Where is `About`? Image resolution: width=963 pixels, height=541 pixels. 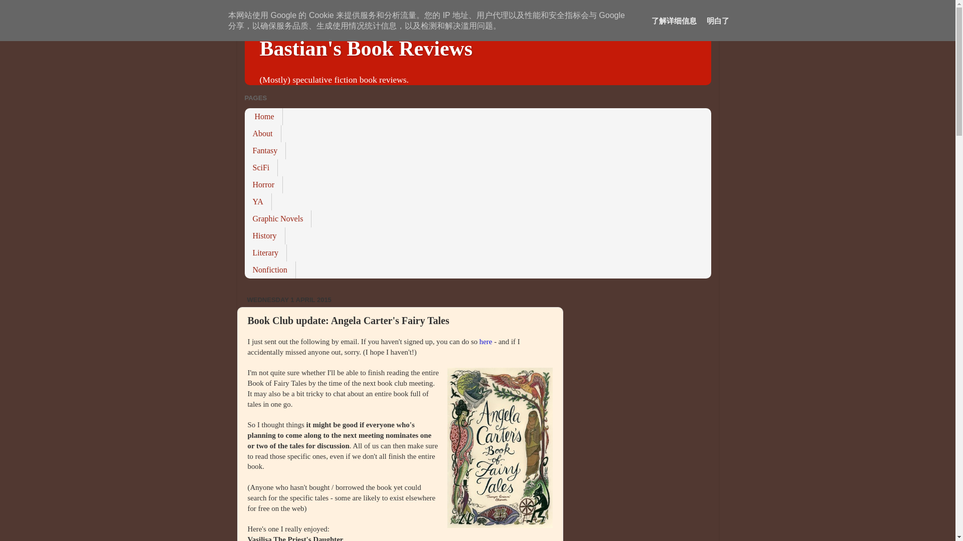 About is located at coordinates (263, 133).